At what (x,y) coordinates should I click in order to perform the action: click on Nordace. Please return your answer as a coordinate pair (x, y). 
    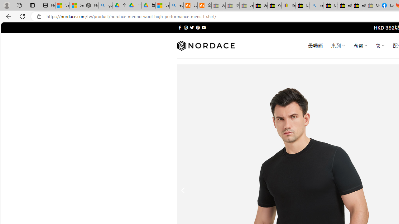
    Looking at the image, I should click on (206, 46).